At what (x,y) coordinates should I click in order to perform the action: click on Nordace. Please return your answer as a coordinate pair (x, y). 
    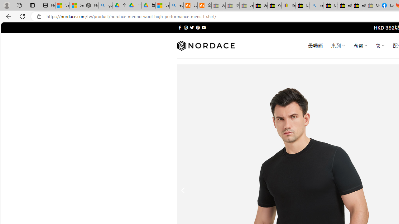
    Looking at the image, I should click on (206, 46).